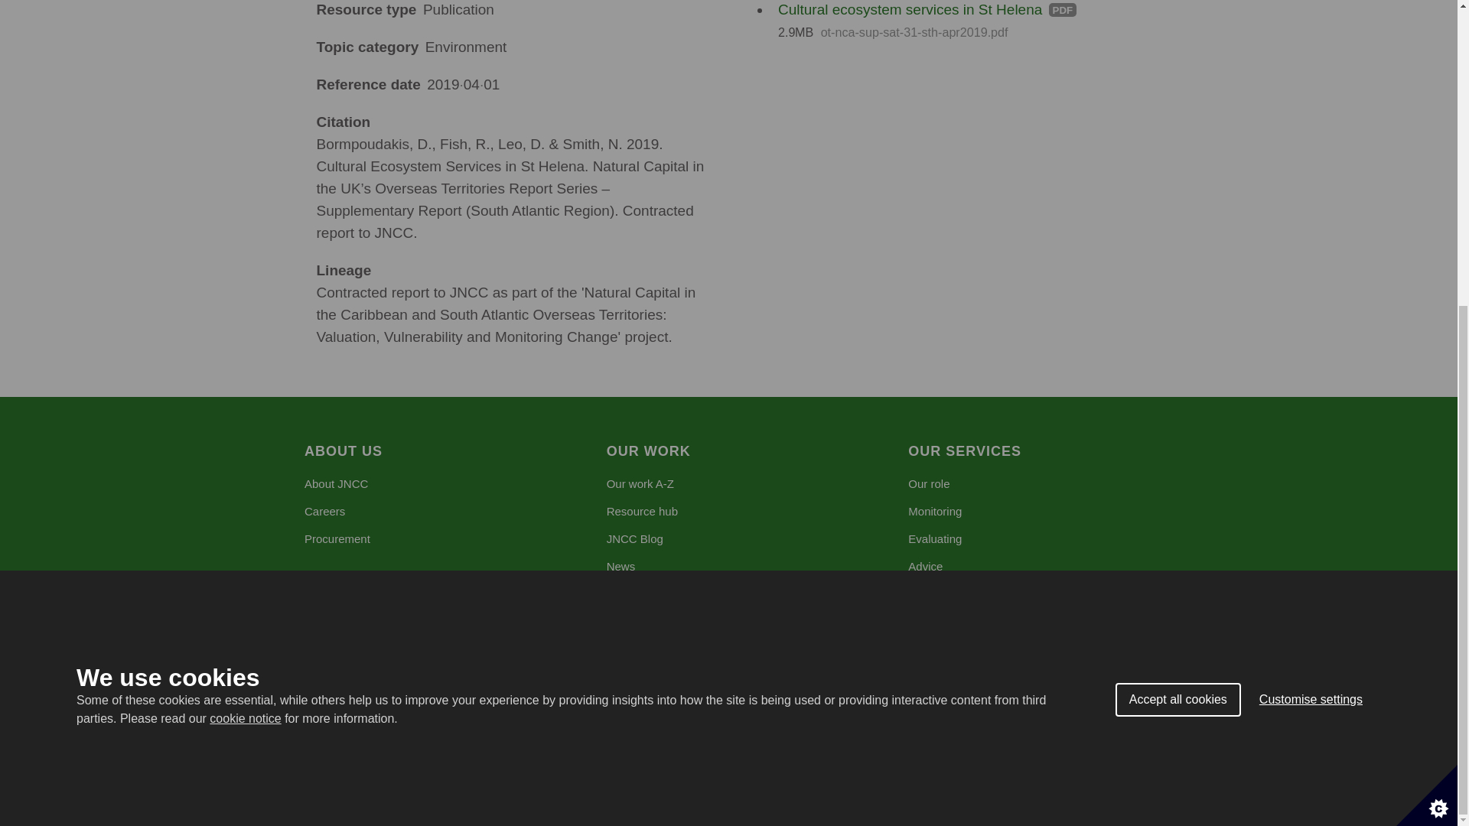 The width and height of the screenshot is (1469, 826). Describe the element at coordinates (1311, 330) in the screenshot. I see `Customise settings` at that location.